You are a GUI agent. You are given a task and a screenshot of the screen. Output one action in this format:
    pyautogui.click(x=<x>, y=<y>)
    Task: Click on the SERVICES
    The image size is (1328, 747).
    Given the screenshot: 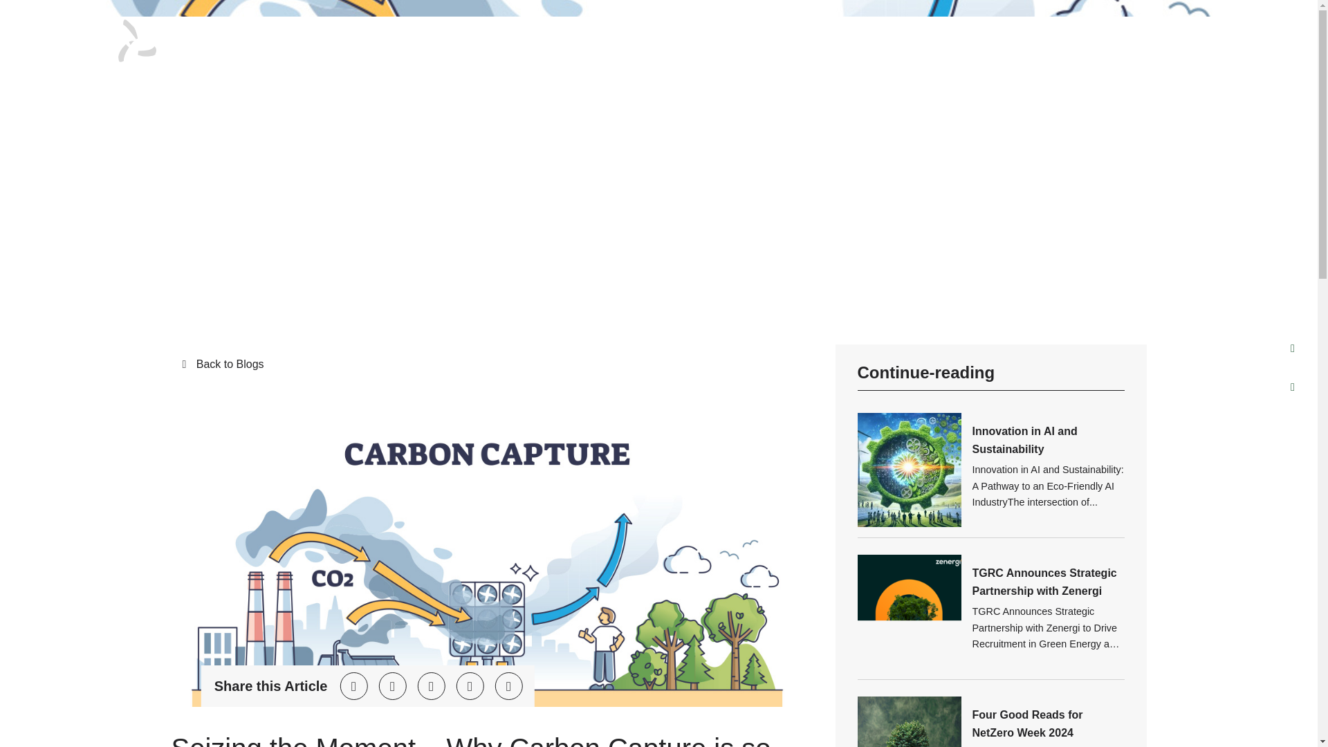 What is the action you would take?
    pyautogui.click(x=993, y=37)
    